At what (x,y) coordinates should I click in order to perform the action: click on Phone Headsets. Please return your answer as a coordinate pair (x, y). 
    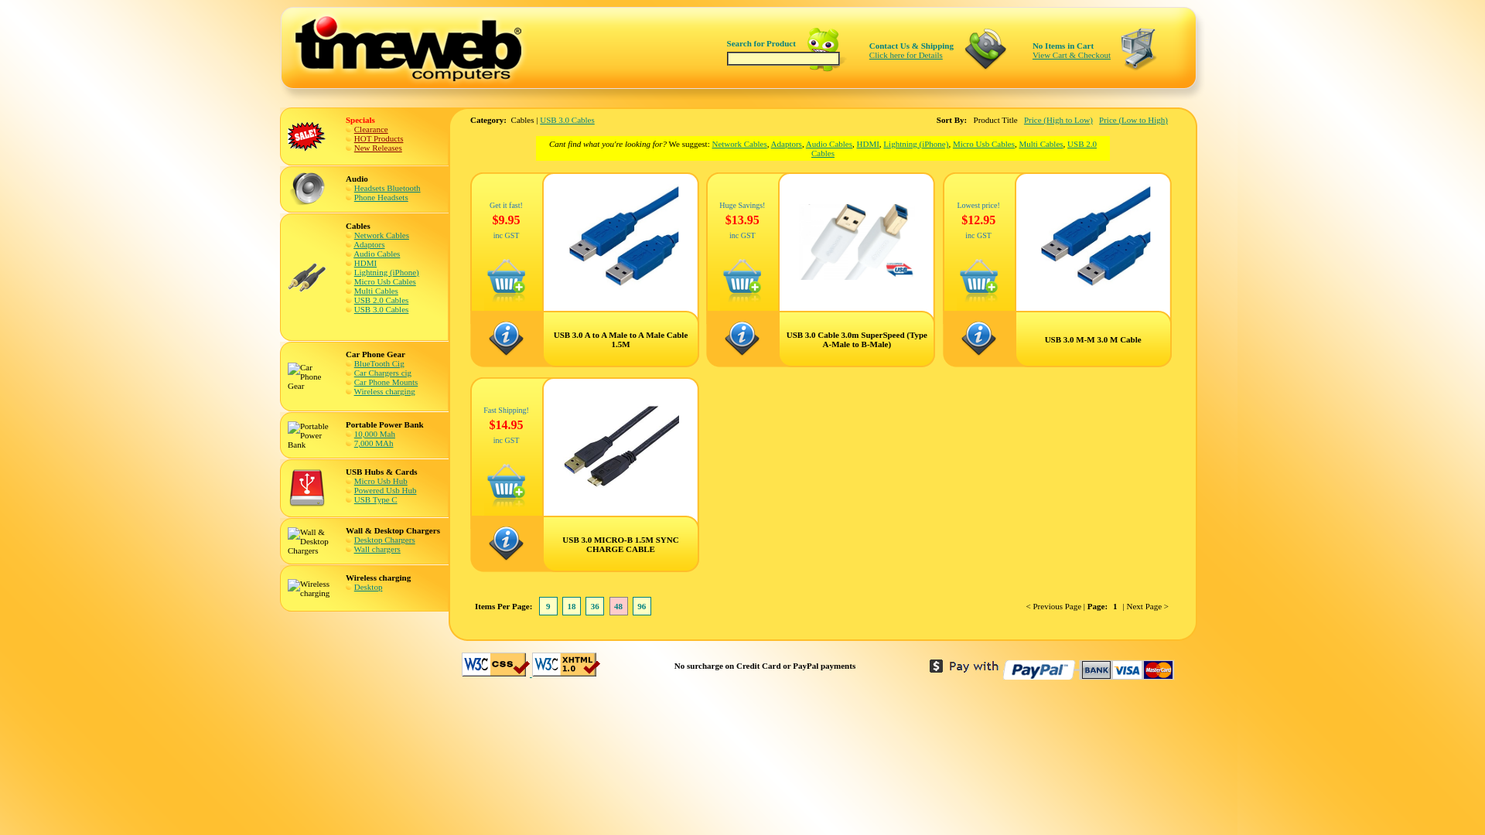
    Looking at the image, I should click on (381, 197).